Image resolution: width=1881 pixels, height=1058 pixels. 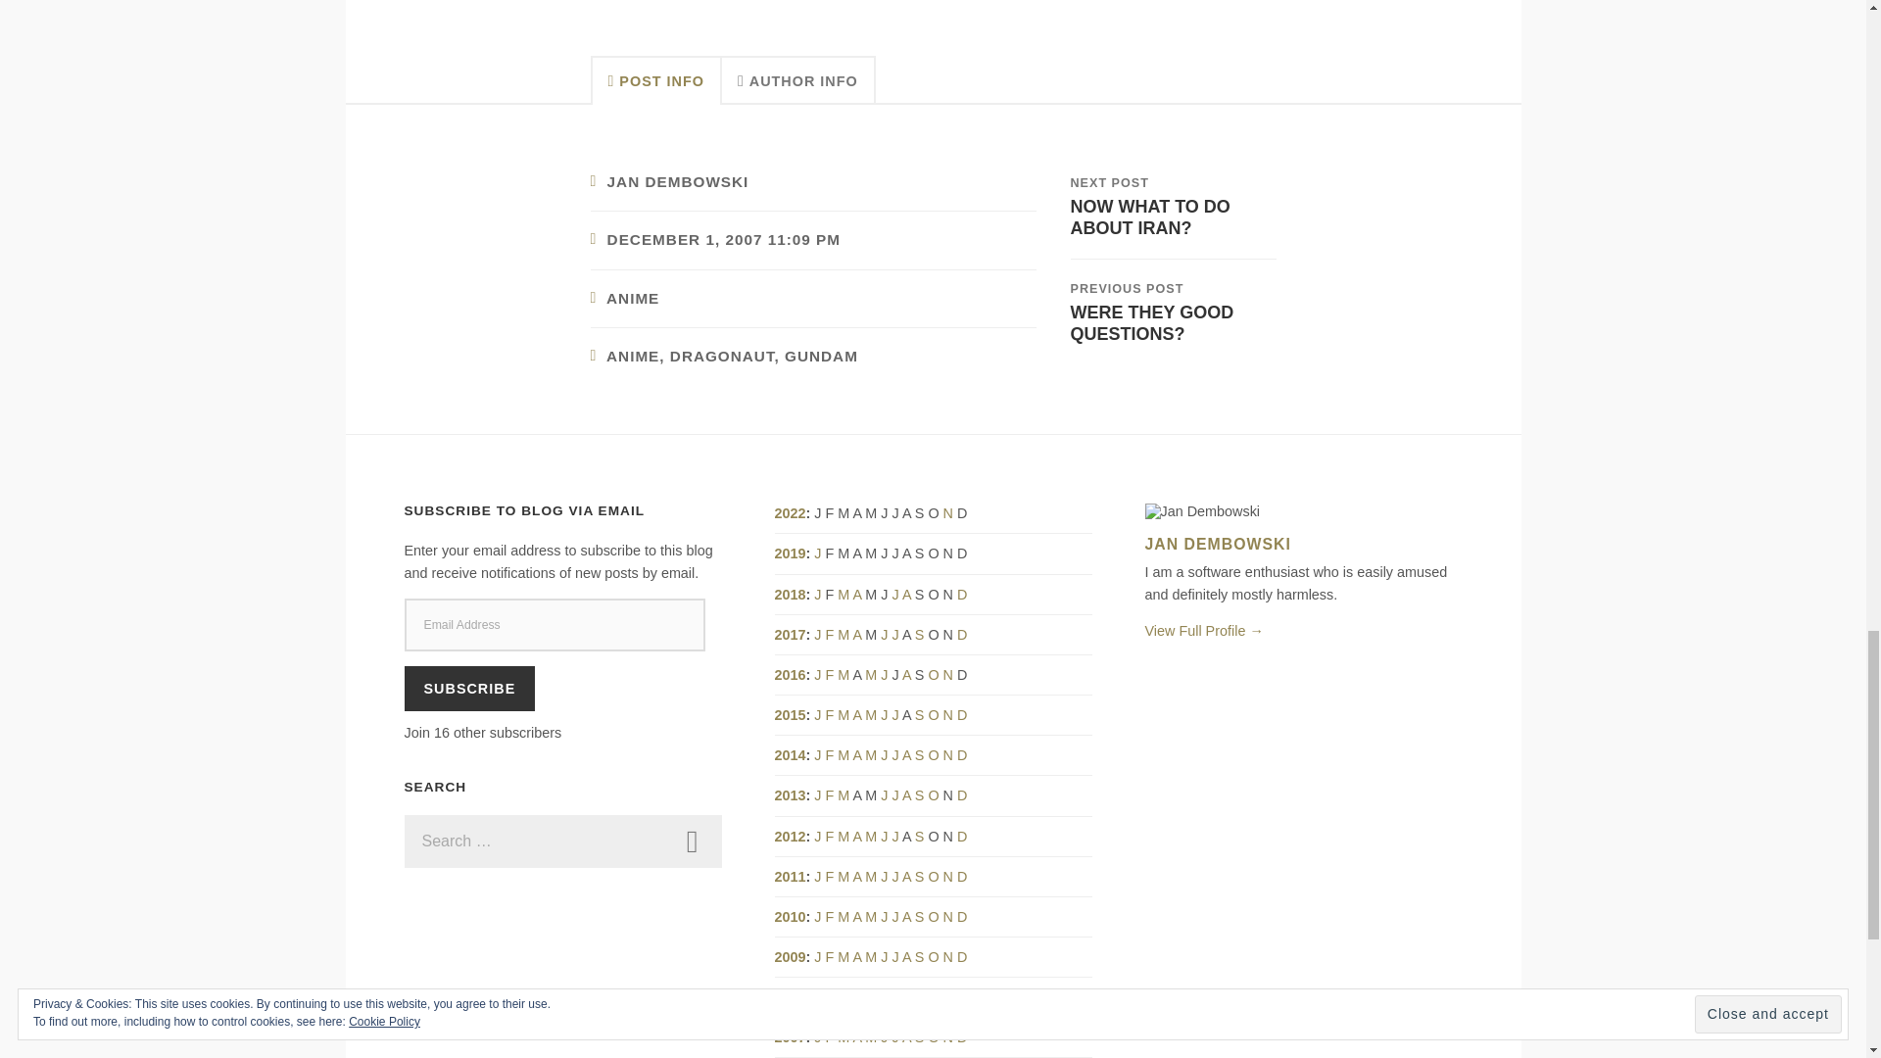 What do you see at coordinates (724, 239) in the screenshot?
I see `ANIME` at bounding box center [724, 239].